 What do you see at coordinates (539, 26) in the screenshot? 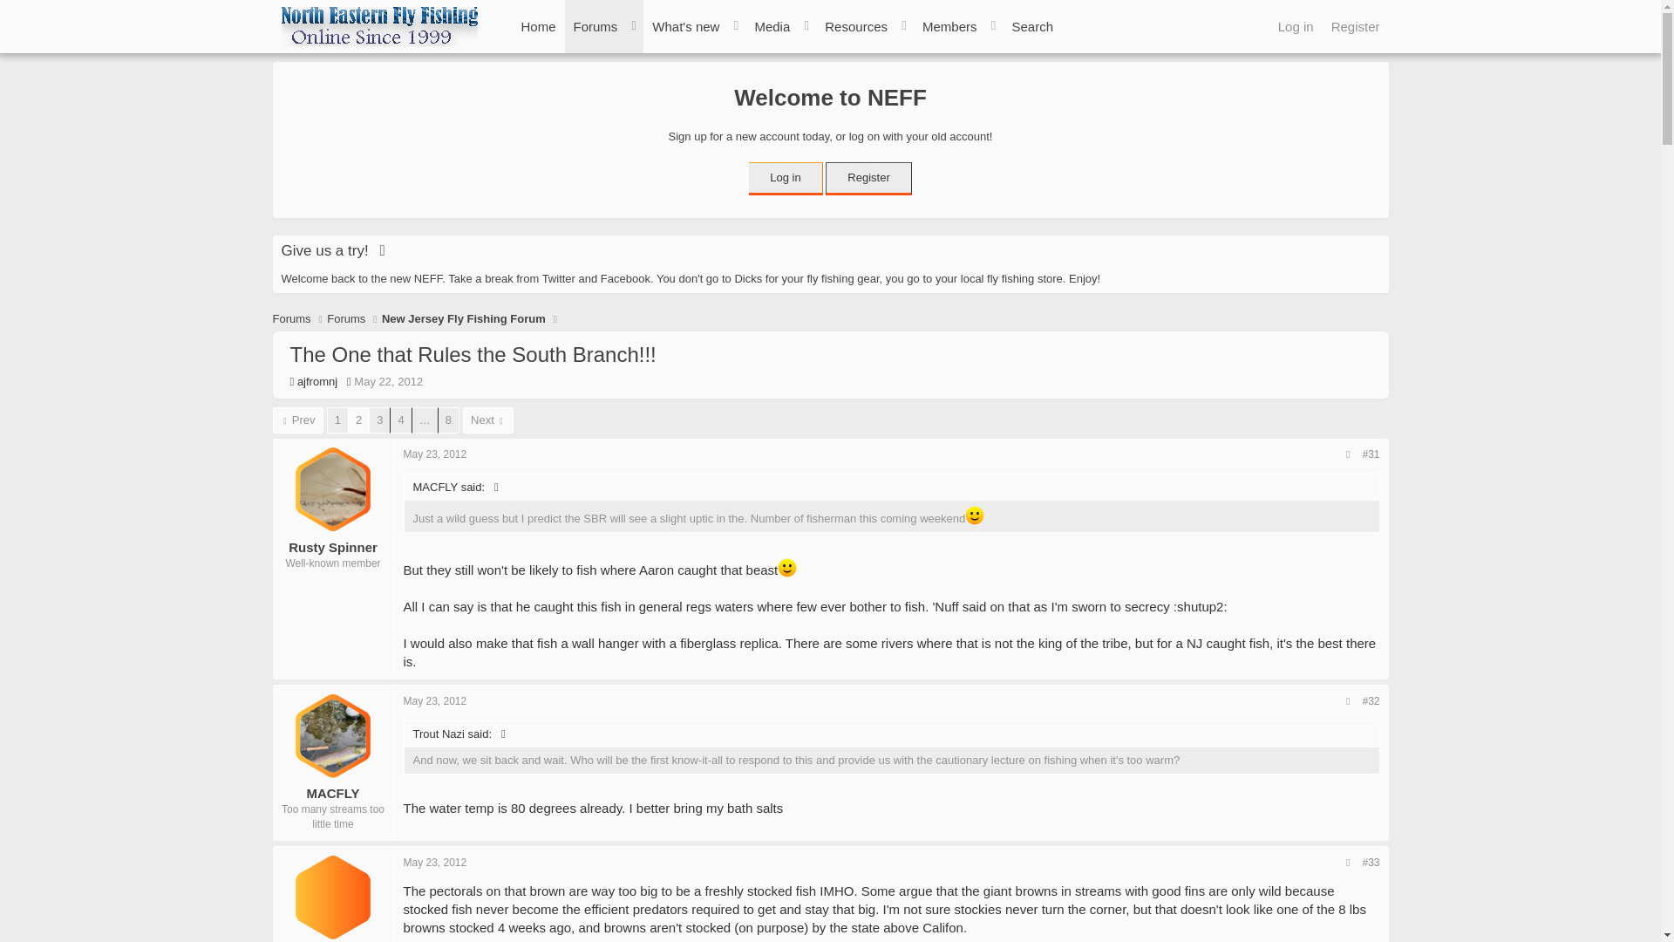
I see `What's new` at bounding box center [539, 26].